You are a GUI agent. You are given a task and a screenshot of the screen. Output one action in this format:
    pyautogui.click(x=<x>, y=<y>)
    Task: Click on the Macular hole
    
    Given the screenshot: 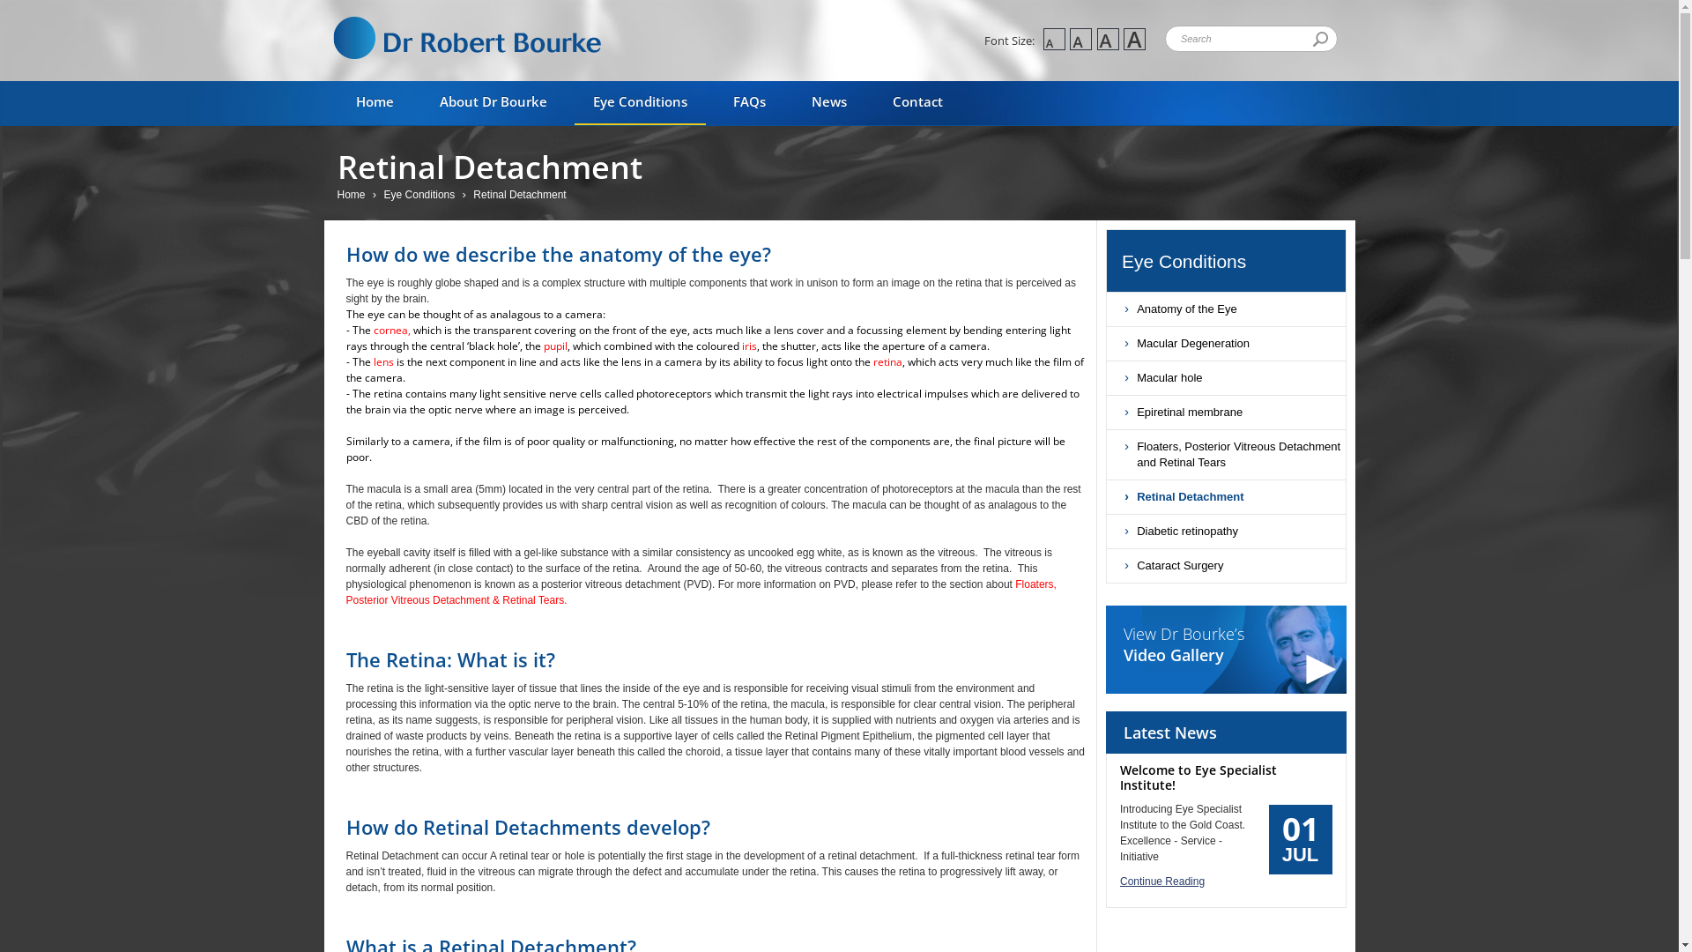 What is the action you would take?
    pyautogui.click(x=1227, y=378)
    